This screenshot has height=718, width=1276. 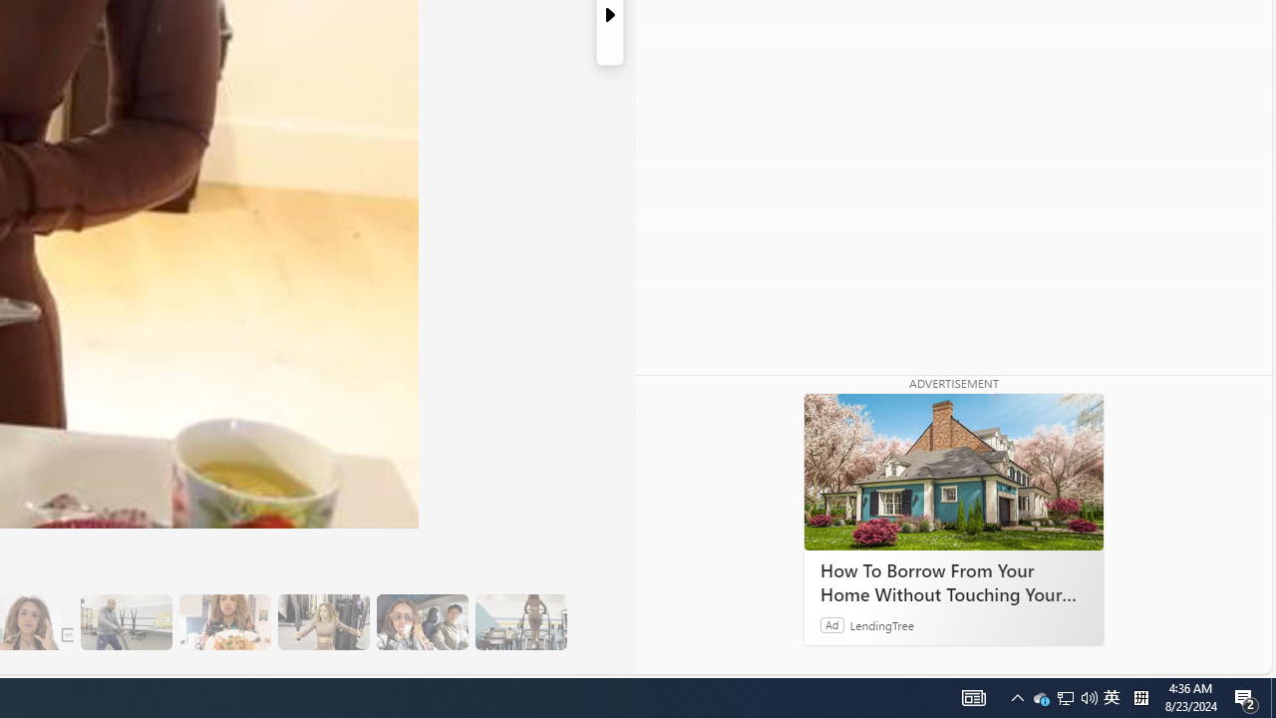 I want to click on How To Borrow From Your Home Without Touching Your Mortgage, so click(x=953, y=473).